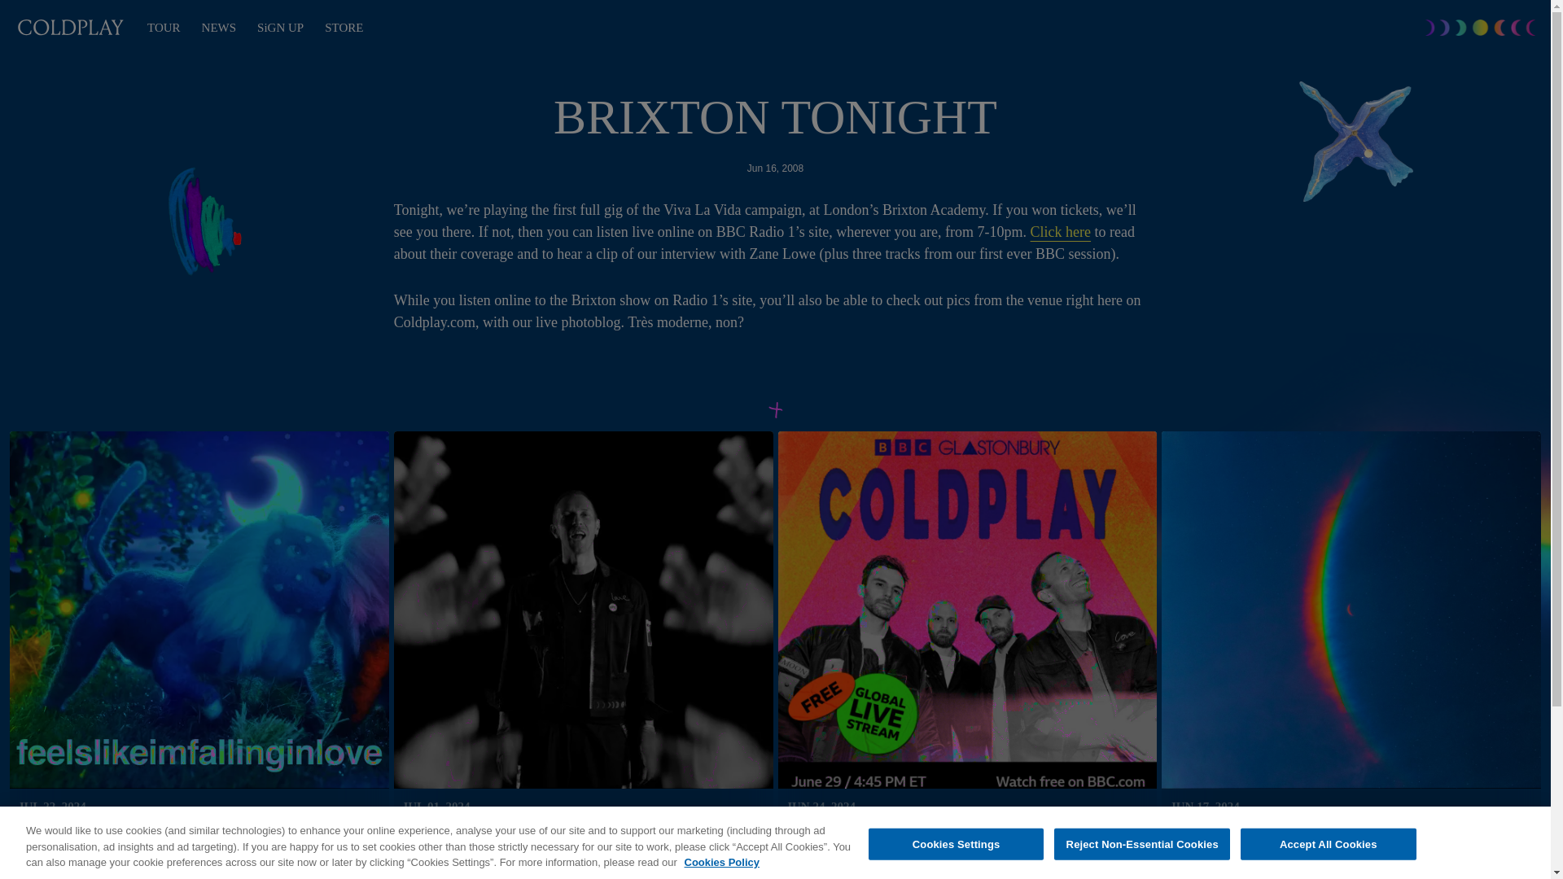 This screenshot has height=879, width=1563. I want to click on NEWS, so click(219, 28).